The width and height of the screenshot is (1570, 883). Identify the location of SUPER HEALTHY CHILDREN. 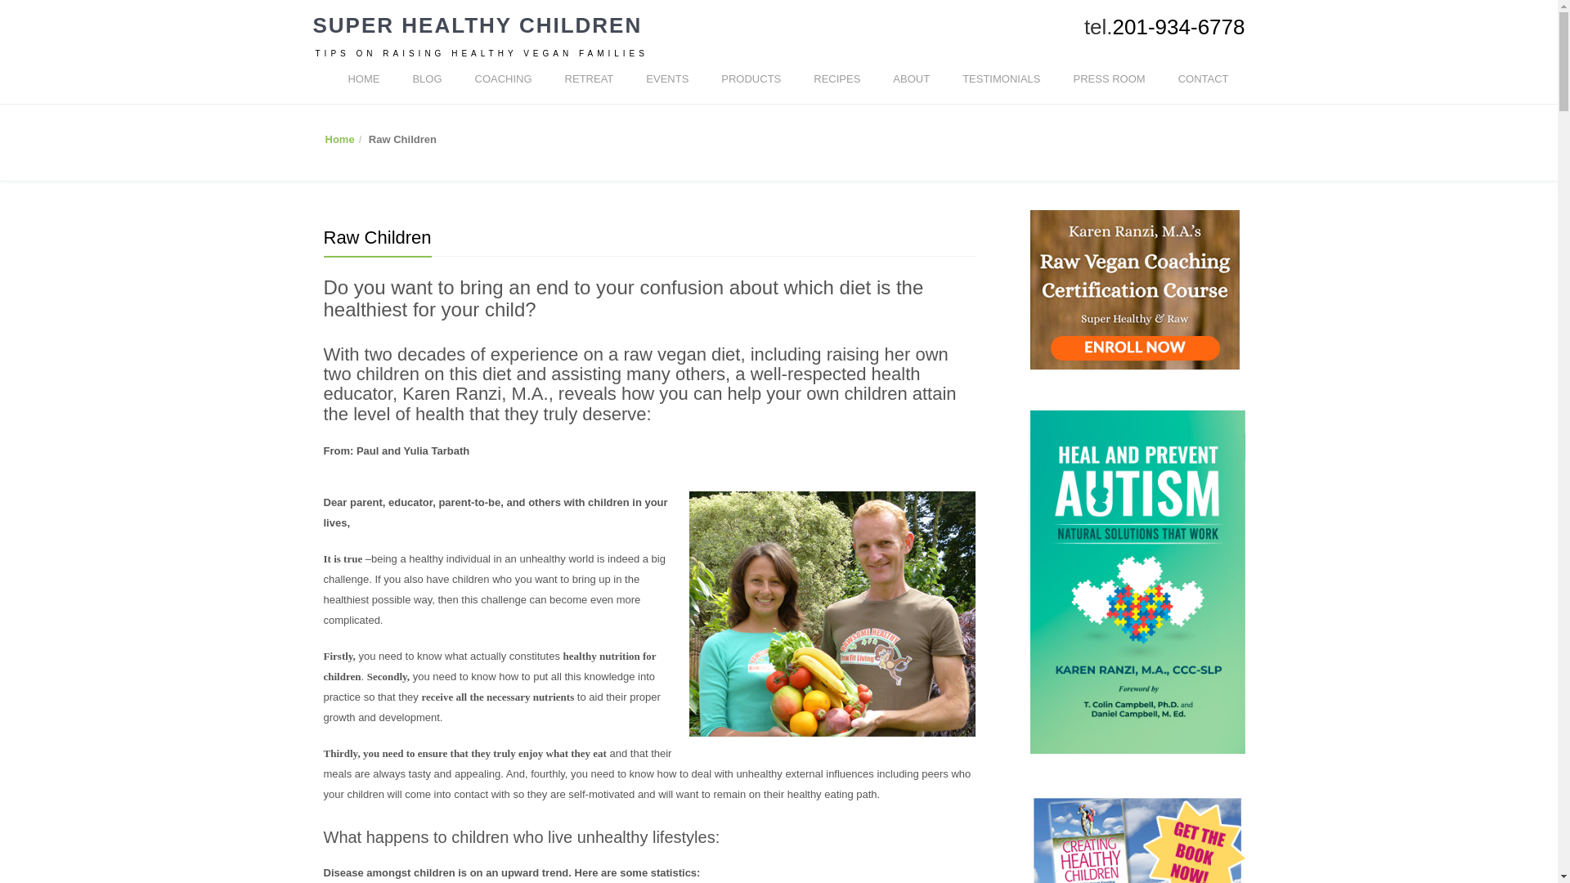
(478, 25).